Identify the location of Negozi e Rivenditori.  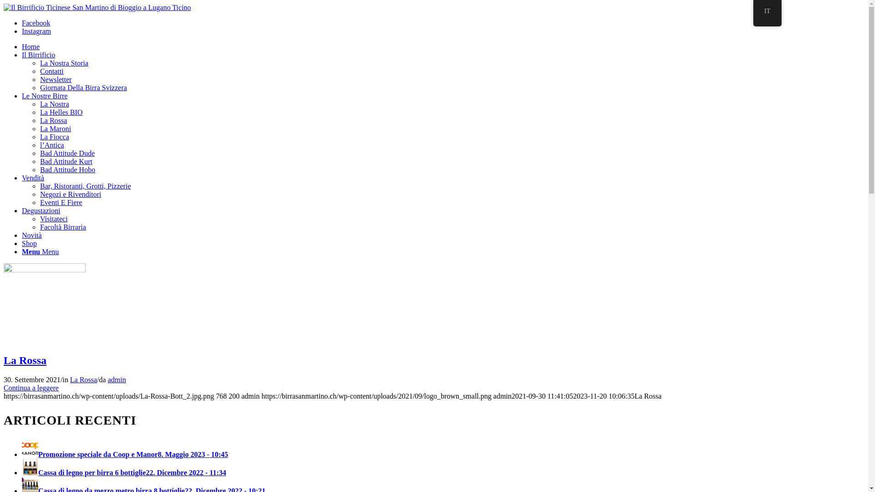
(71, 194).